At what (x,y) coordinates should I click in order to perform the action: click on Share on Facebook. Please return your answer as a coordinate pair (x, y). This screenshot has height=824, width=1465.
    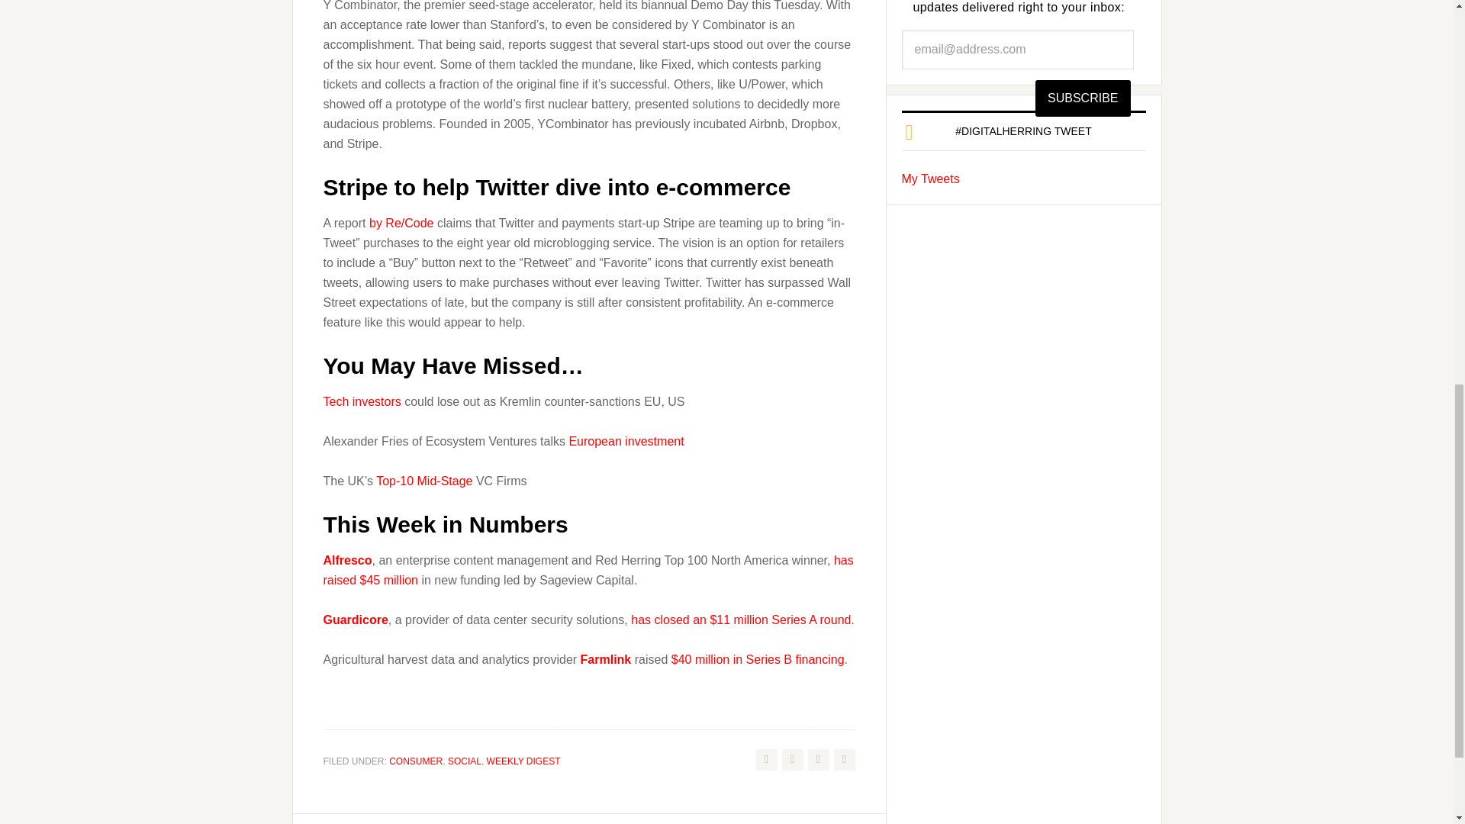
    Looking at the image, I should click on (792, 759).